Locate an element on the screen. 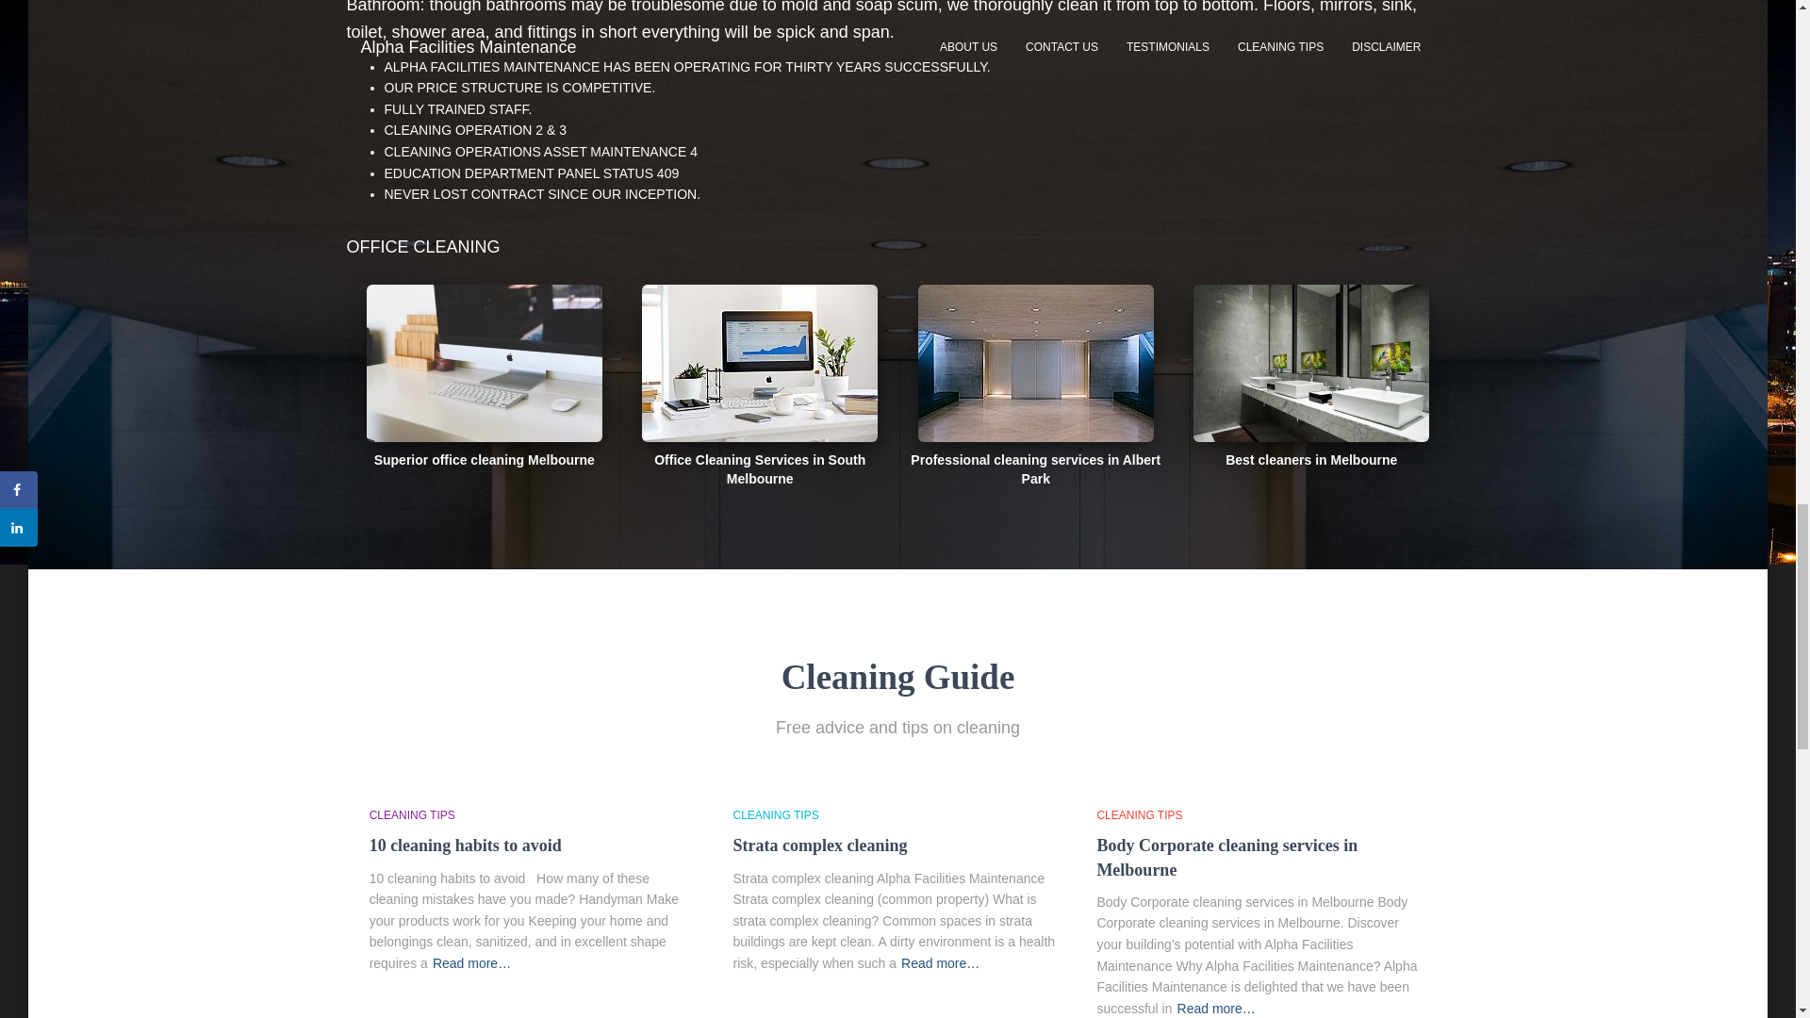 The image size is (1810, 1018). Strata complex cleaning is located at coordinates (820, 845).